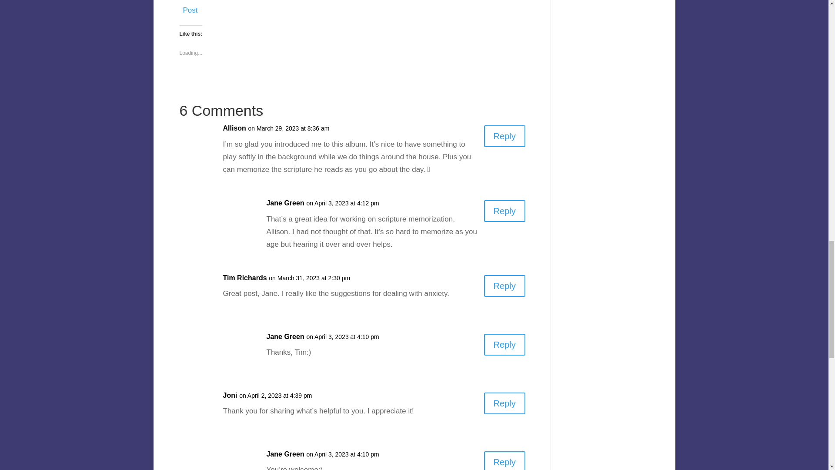 The height and width of the screenshot is (470, 835). What do you see at coordinates (190, 9) in the screenshot?
I see `Post` at bounding box center [190, 9].